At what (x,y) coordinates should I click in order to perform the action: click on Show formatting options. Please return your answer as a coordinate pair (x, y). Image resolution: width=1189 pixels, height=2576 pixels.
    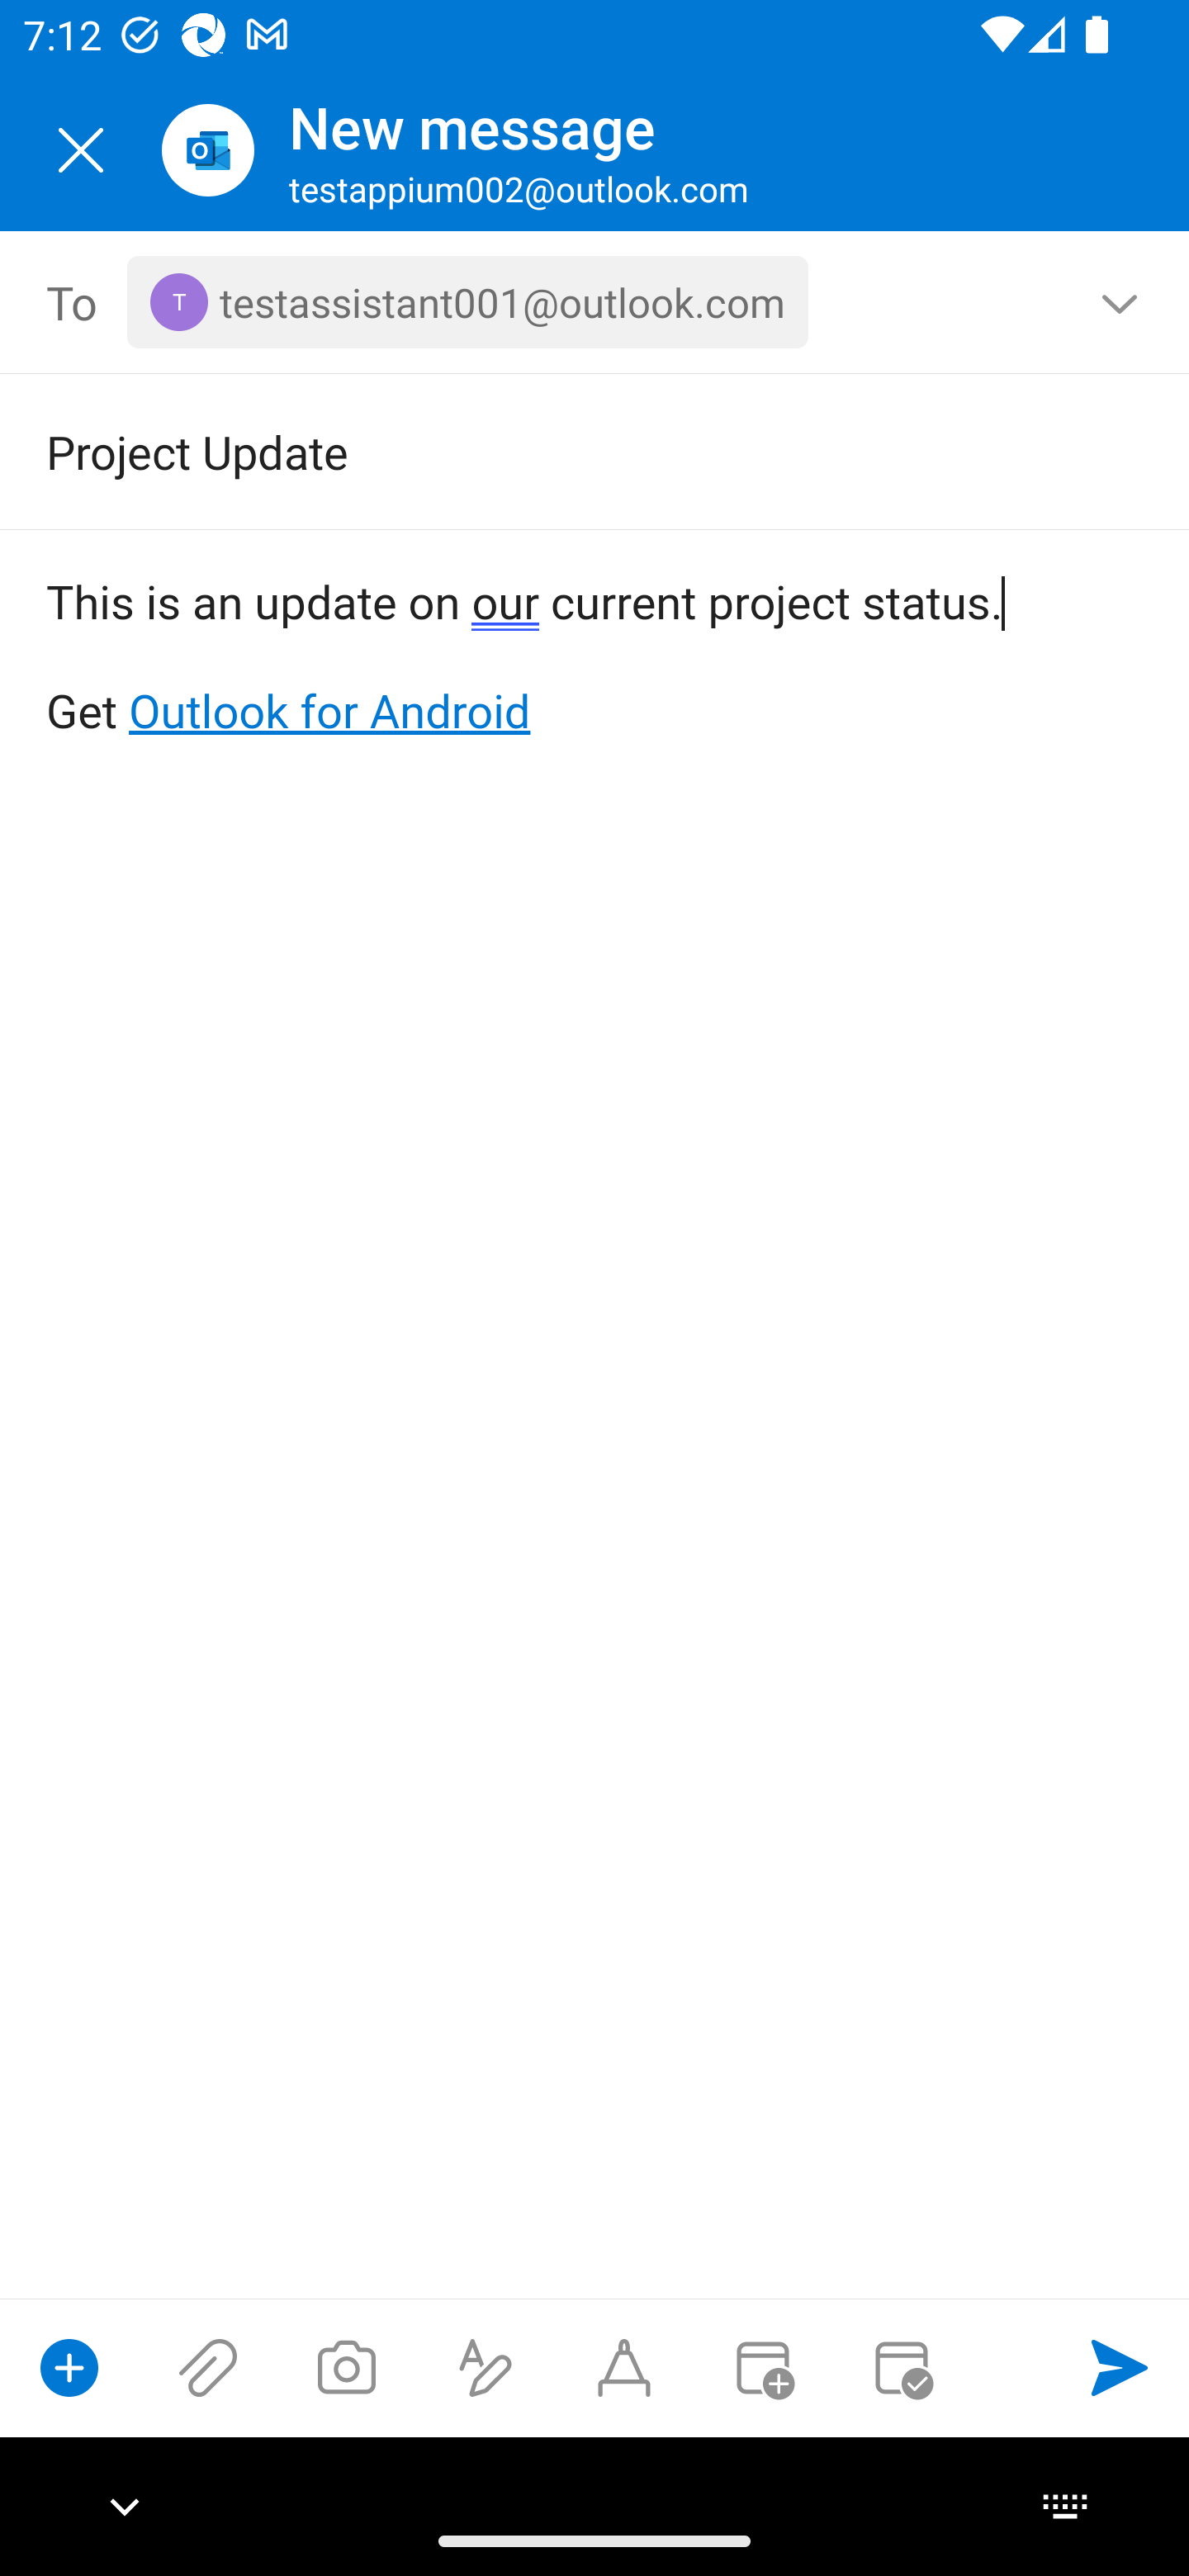
    Looking at the image, I should click on (486, 2367).